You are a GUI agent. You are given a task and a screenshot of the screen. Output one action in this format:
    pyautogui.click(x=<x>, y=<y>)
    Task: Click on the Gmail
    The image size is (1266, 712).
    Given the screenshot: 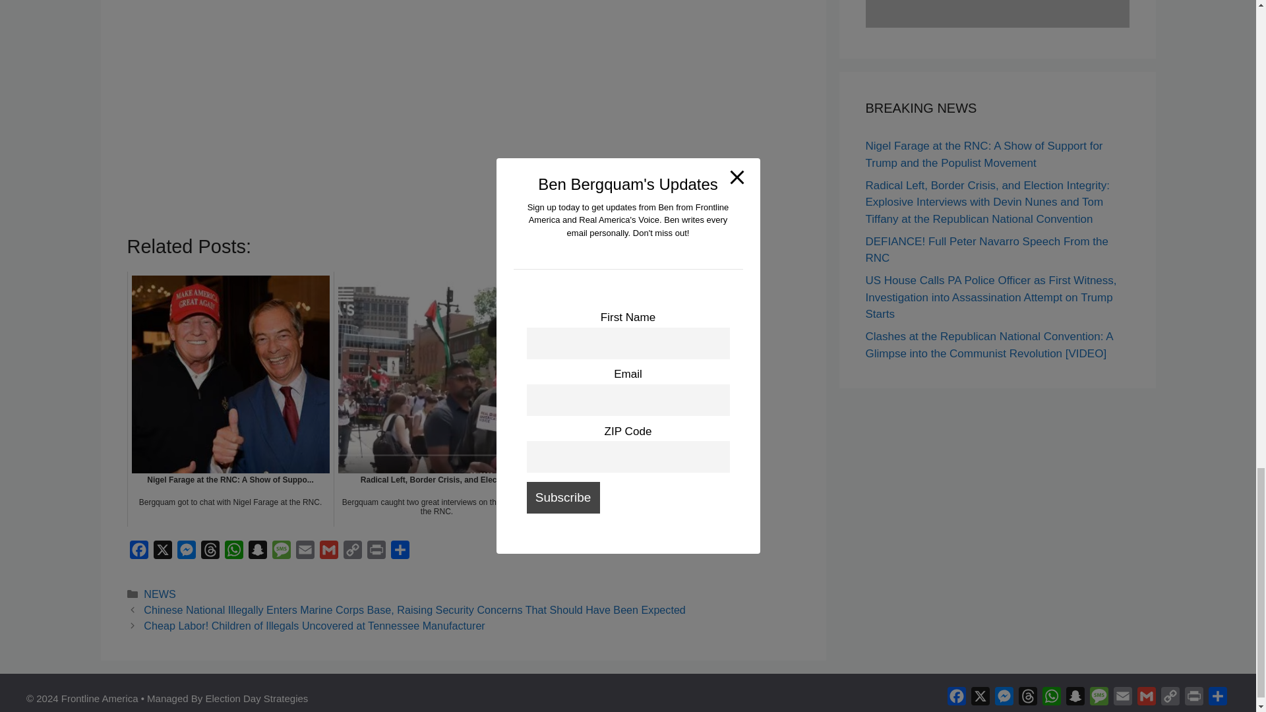 What is the action you would take?
    pyautogui.click(x=328, y=552)
    